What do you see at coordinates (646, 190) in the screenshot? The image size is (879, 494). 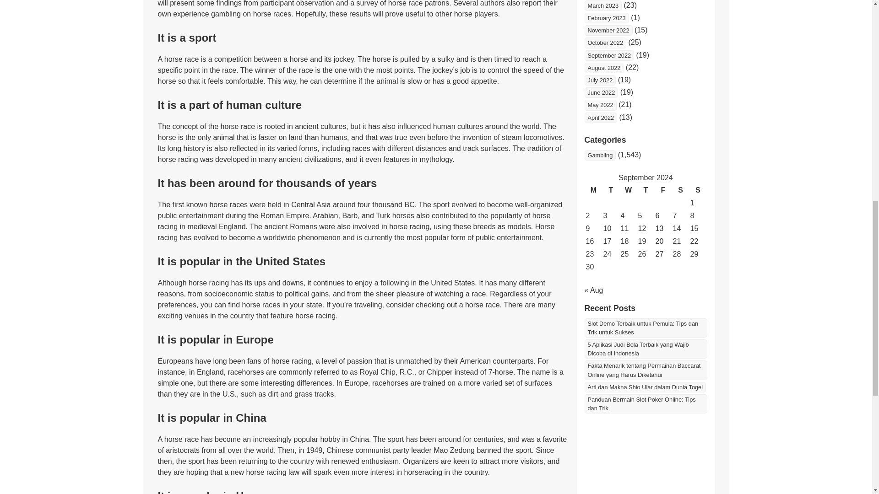 I see `Thursday` at bounding box center [646, 190].